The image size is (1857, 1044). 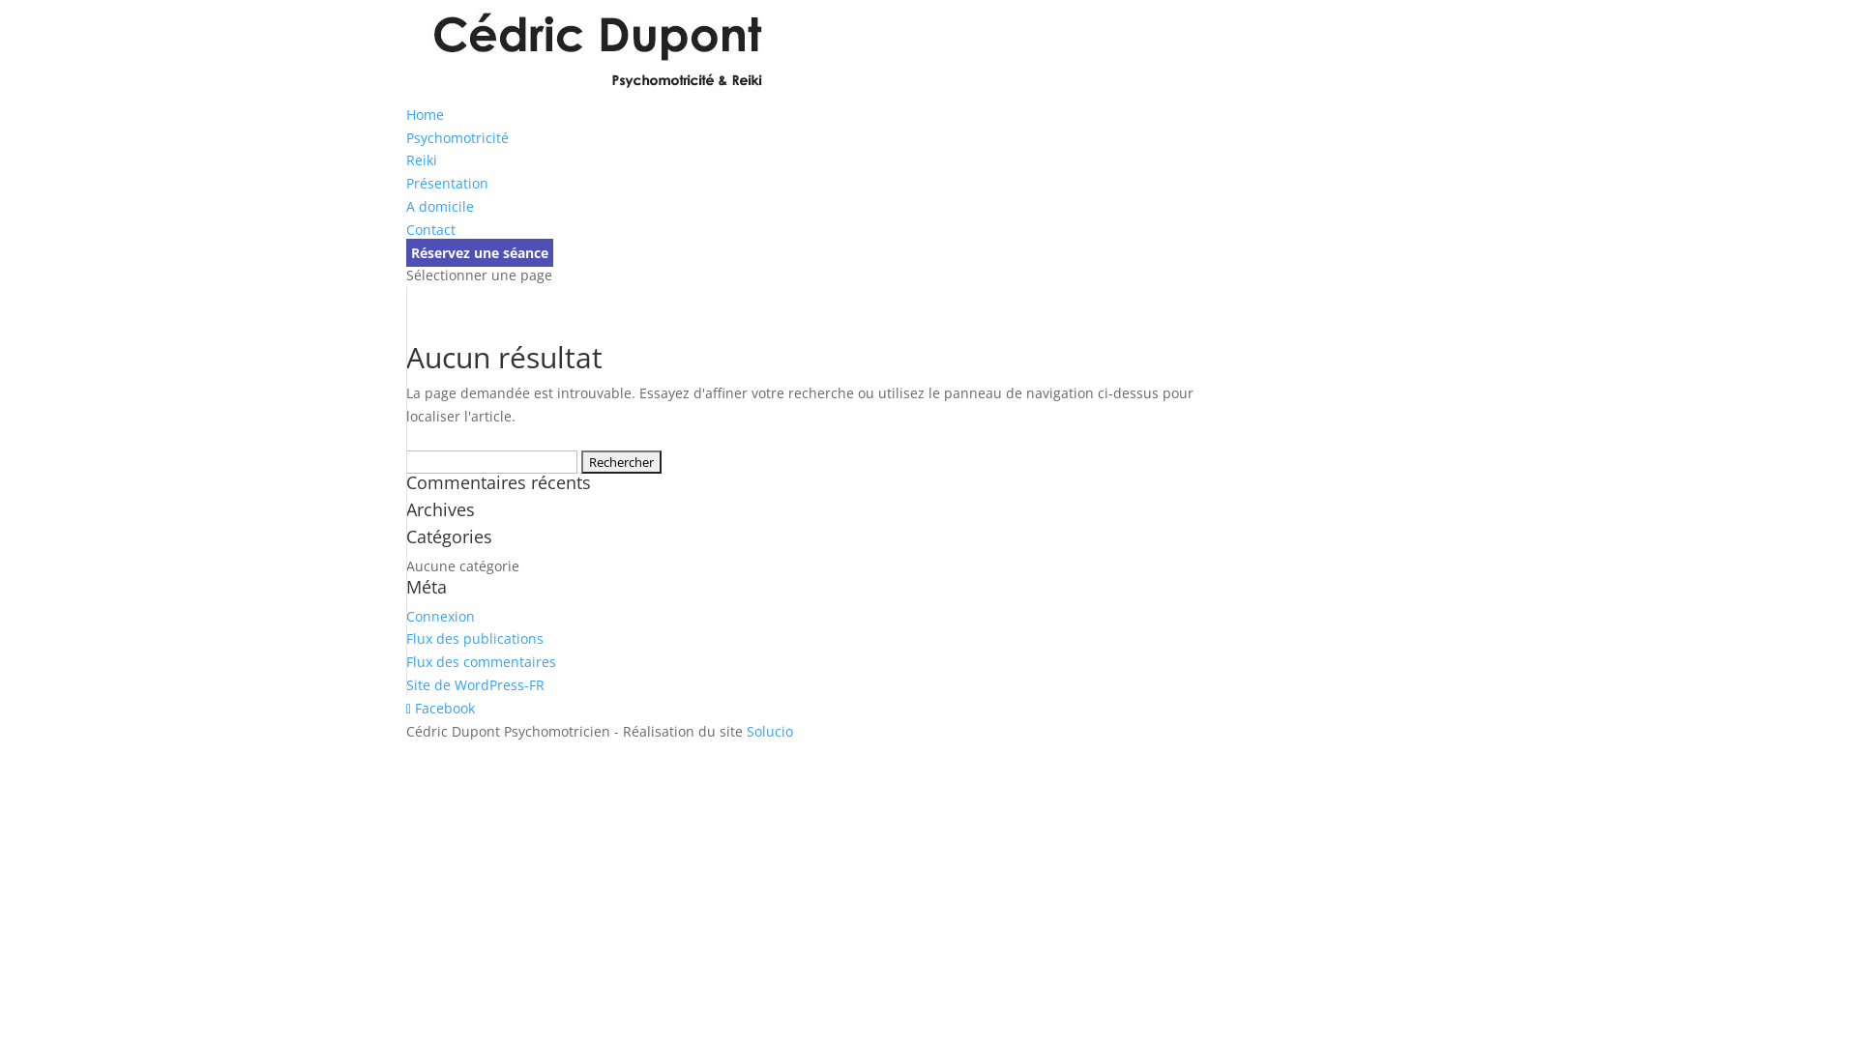 What do you see at coordinates (621, 462) in the screenshot?
I see `Rechercher` at bounding box center [621, 462].